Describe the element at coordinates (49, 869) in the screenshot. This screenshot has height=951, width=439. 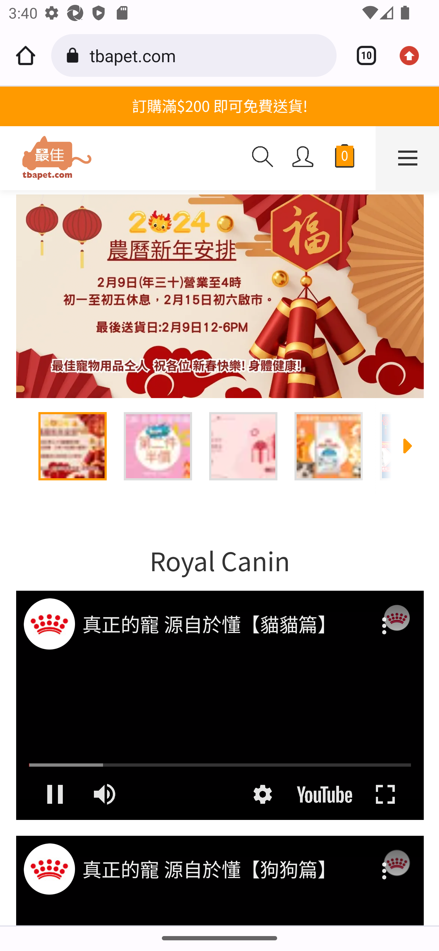
I see `Photo image of Royal Canin HK` at that location.